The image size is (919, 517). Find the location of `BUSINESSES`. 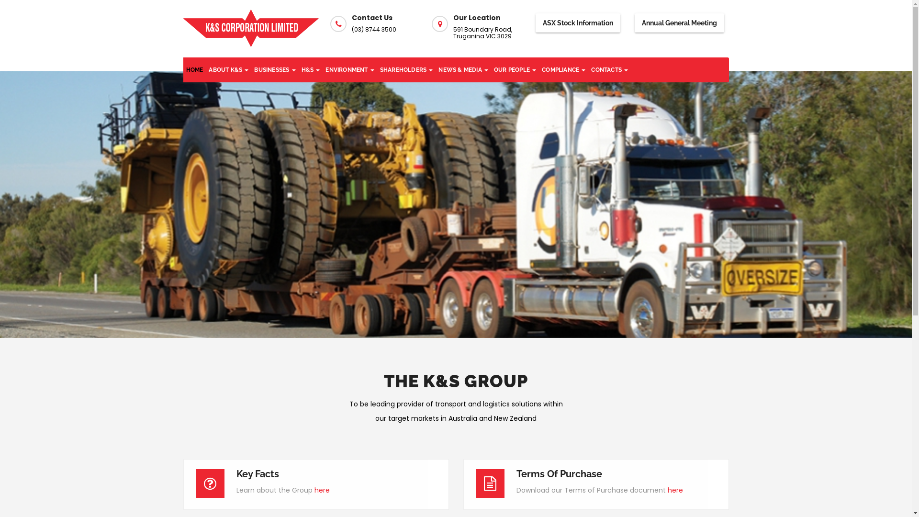

BUSINESSES is located at coordinates (275, 70).